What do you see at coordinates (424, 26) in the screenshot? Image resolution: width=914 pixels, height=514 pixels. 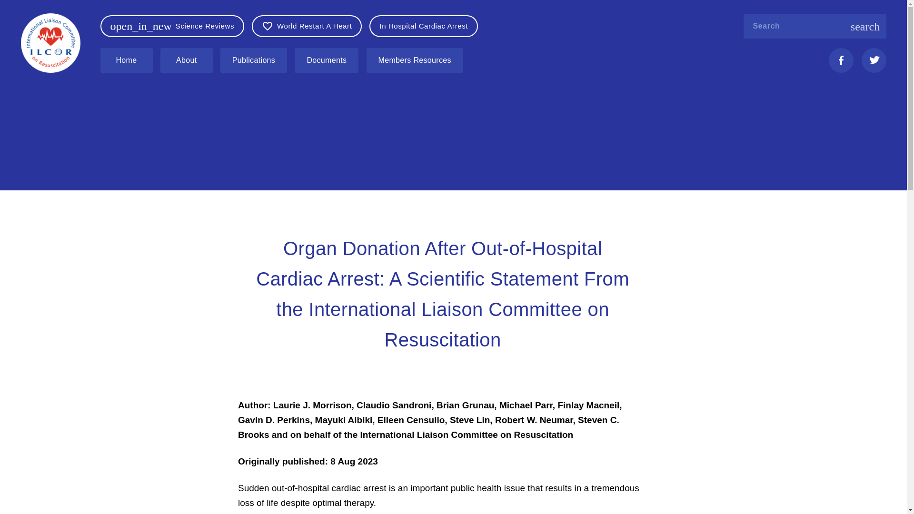 I see `In Hospital Cardiac Arrest` at bounding box center [424, 26].